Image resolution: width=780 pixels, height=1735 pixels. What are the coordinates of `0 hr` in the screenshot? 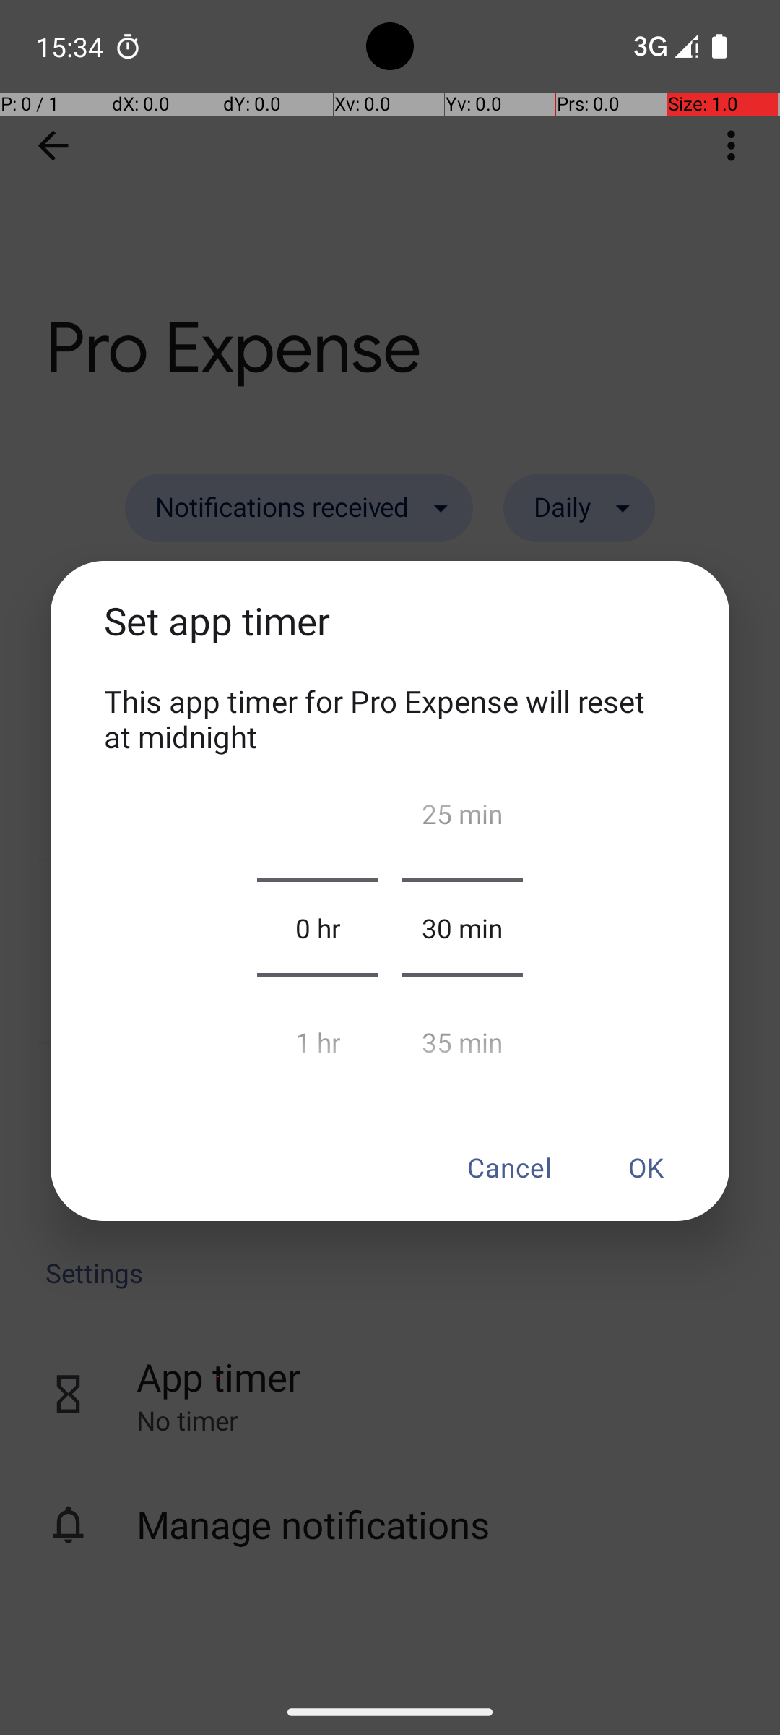 It's located at (318, 928).